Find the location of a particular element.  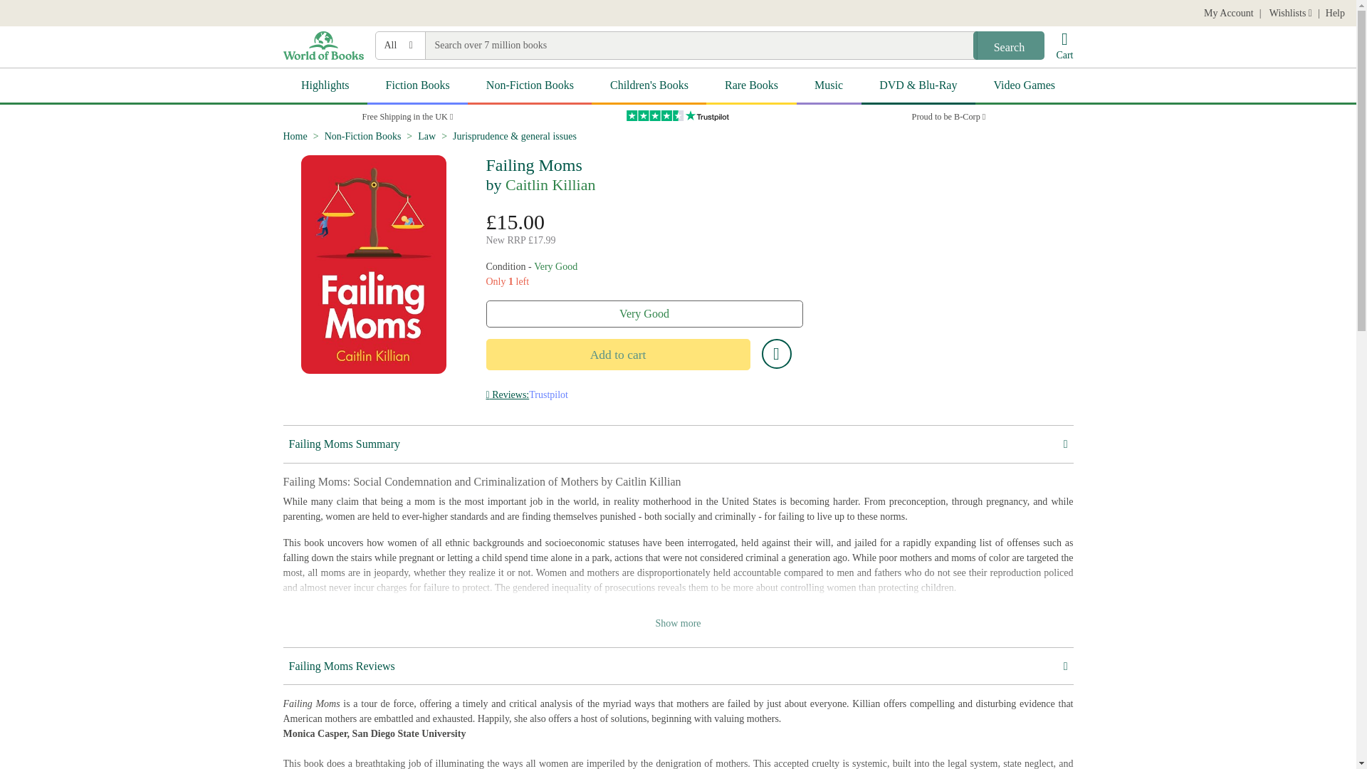

Wishlists is located at coordinates (1289, 13).